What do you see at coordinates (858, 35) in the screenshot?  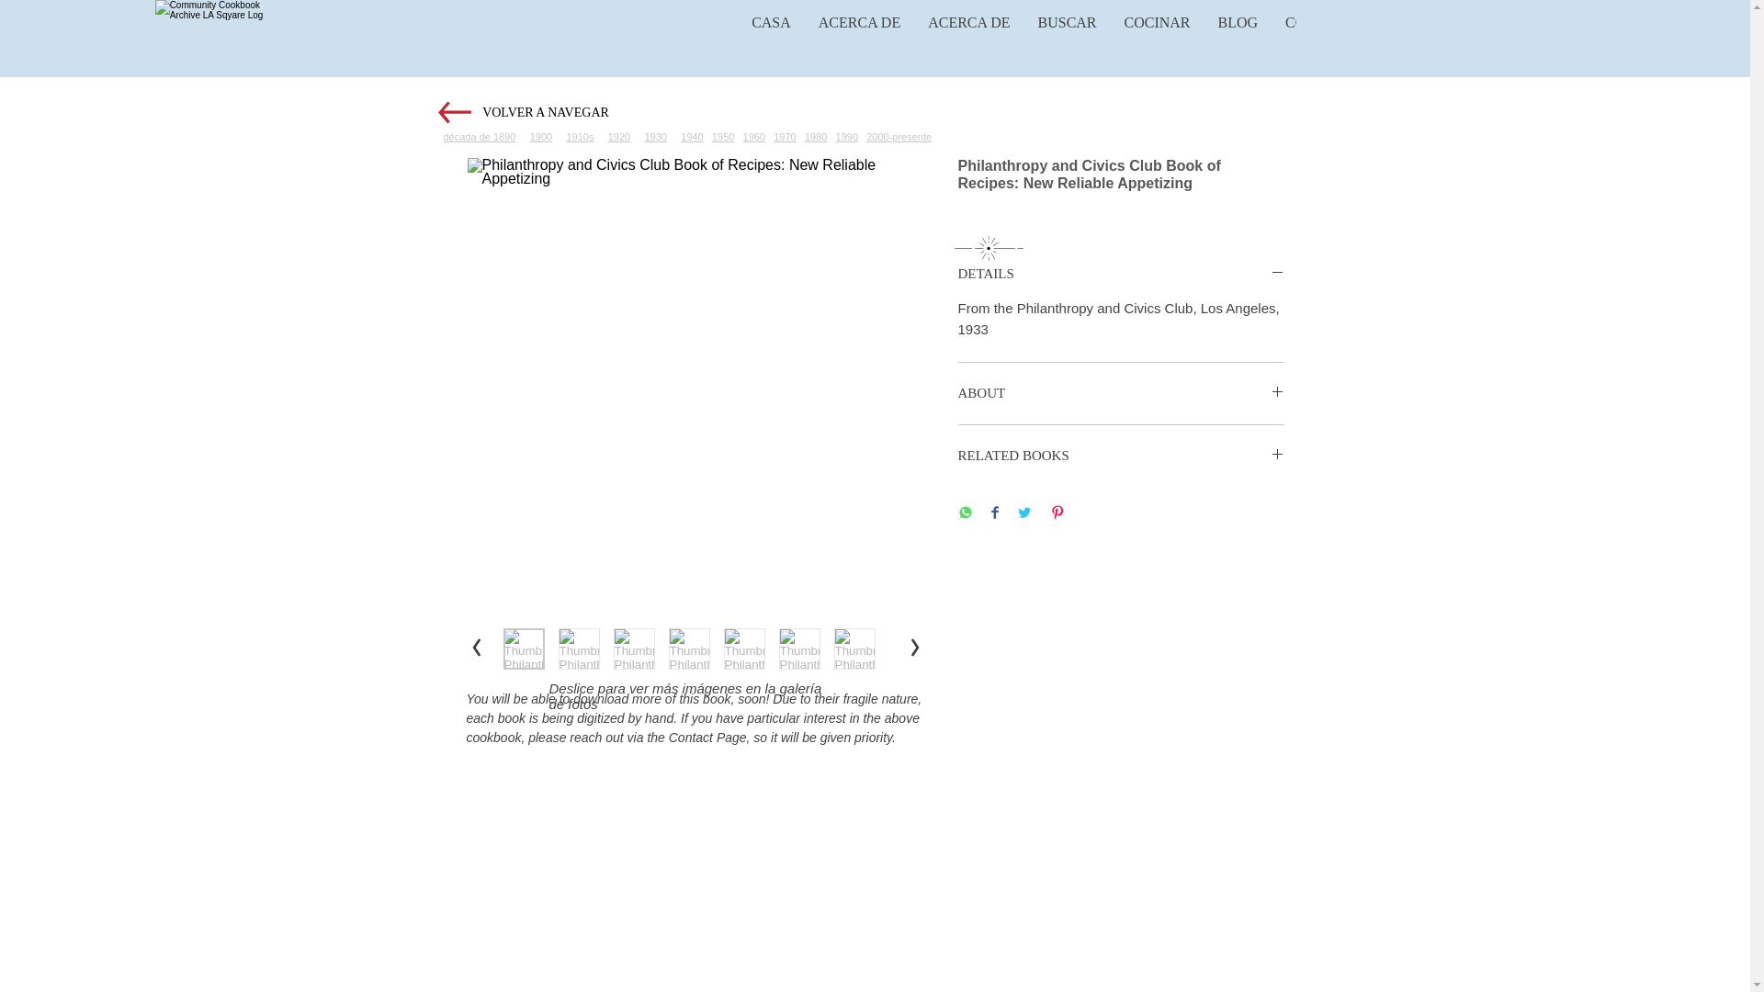 I see `ACERCA DE` at bounding box center [858, 35].